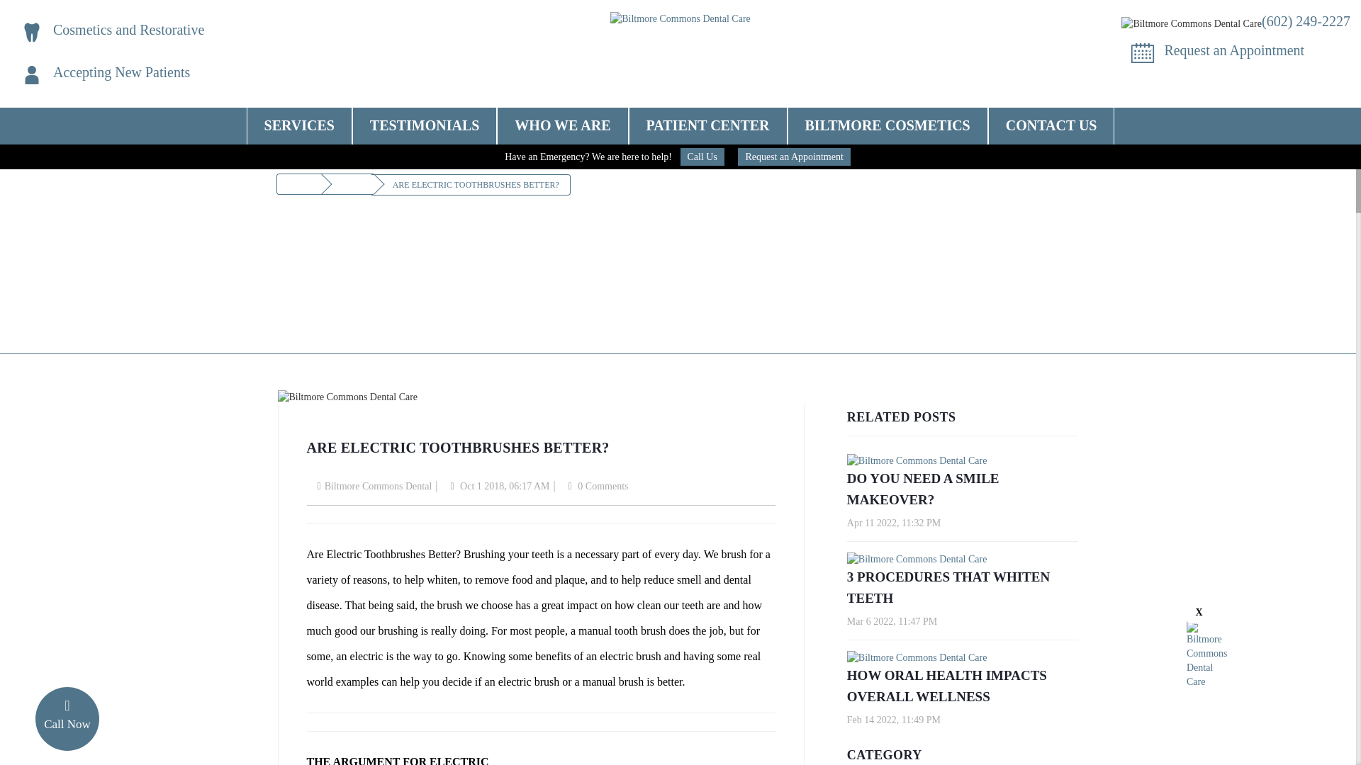 This screenshot has width=1361, height=765. I want to click on Biltmore Commons Dental Care link, so click(680, 18).